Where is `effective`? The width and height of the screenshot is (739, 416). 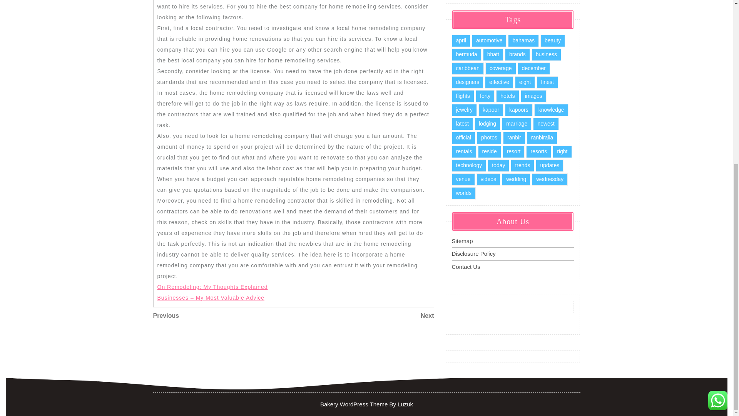
effective is located at coordinates (499, 82).